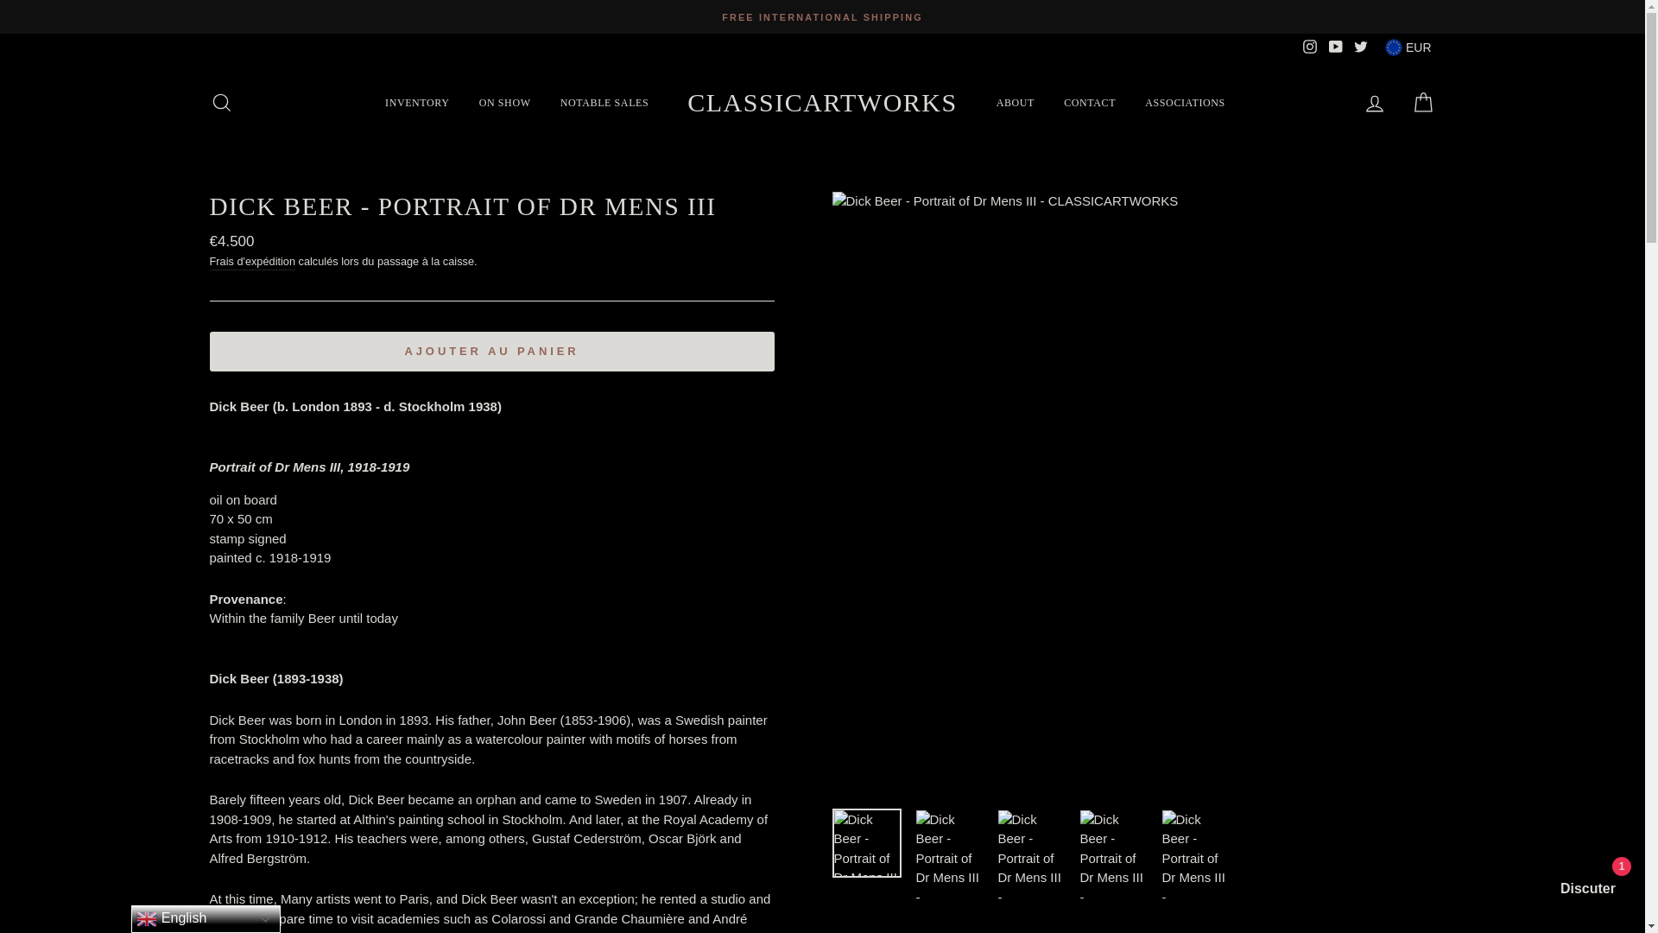 Image resolution: width=1658 pixels, height=933 pixels. Describe the element at coordinates (822, 16) in the screenshot. I see `FREE INTERNATIONAL SHIPPING` at that location.